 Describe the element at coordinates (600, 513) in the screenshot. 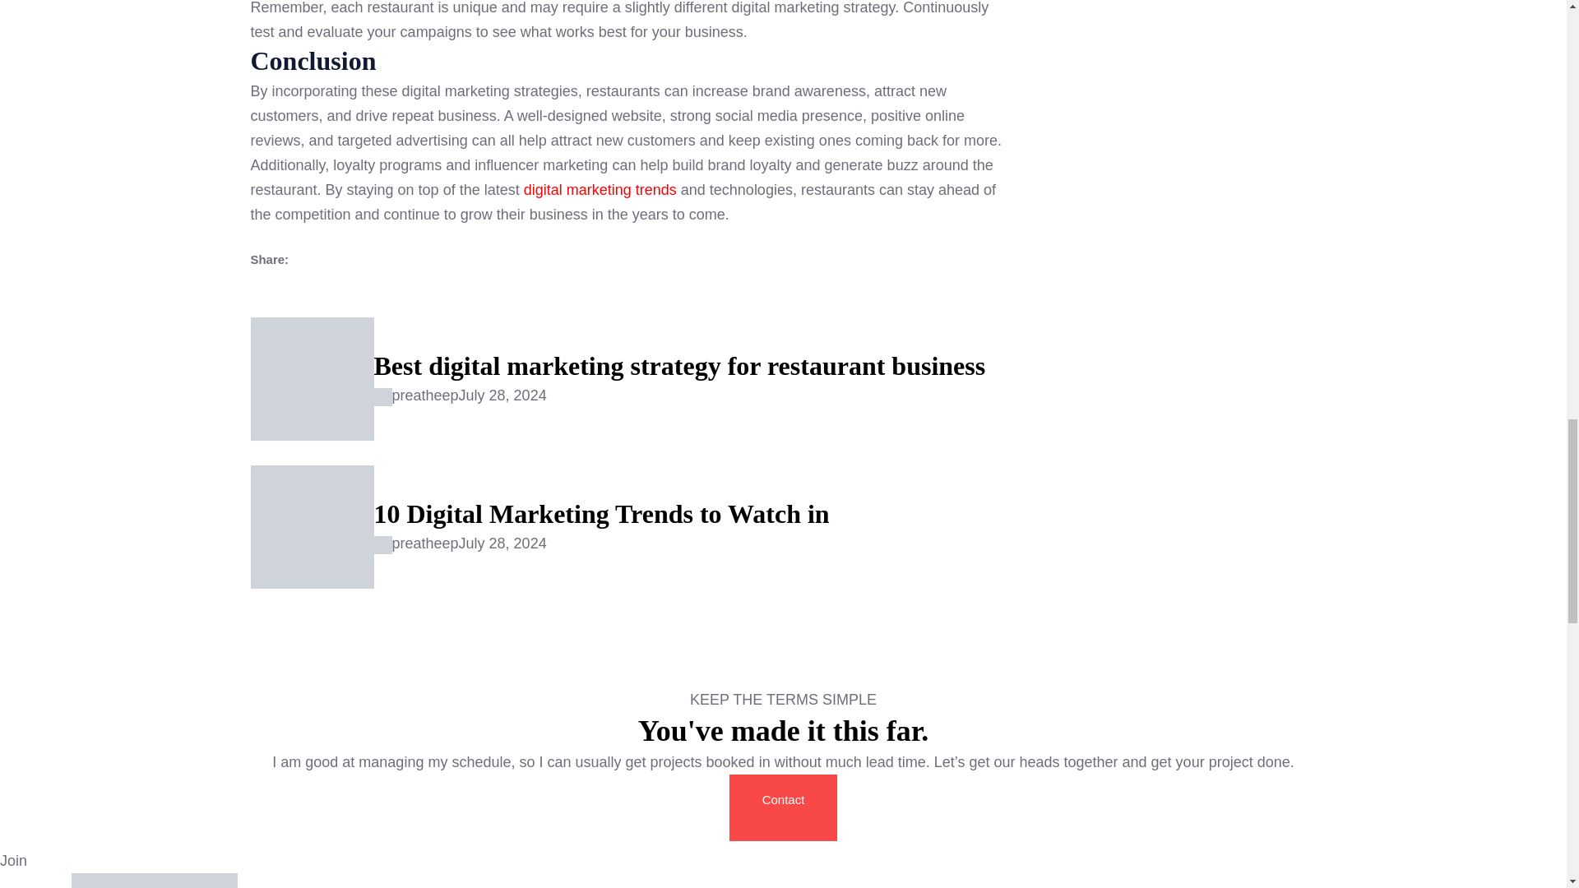

I see `10 Digital Marketing Trends to Watch in` at that location.